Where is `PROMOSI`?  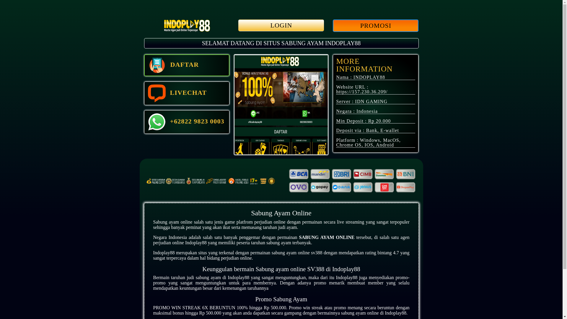 PROMOSI is located at coordinates (376, 26).